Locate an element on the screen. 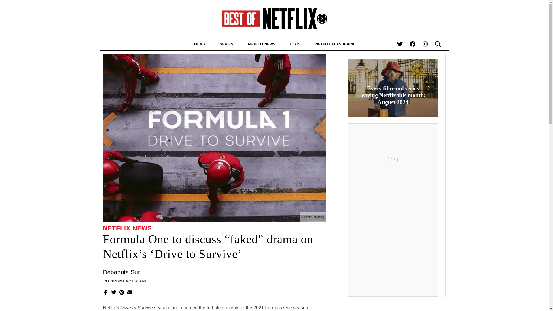 This screenshot has width=553, height=311. NETFLIX FLASHBACK is located at coordinates (335, 44).